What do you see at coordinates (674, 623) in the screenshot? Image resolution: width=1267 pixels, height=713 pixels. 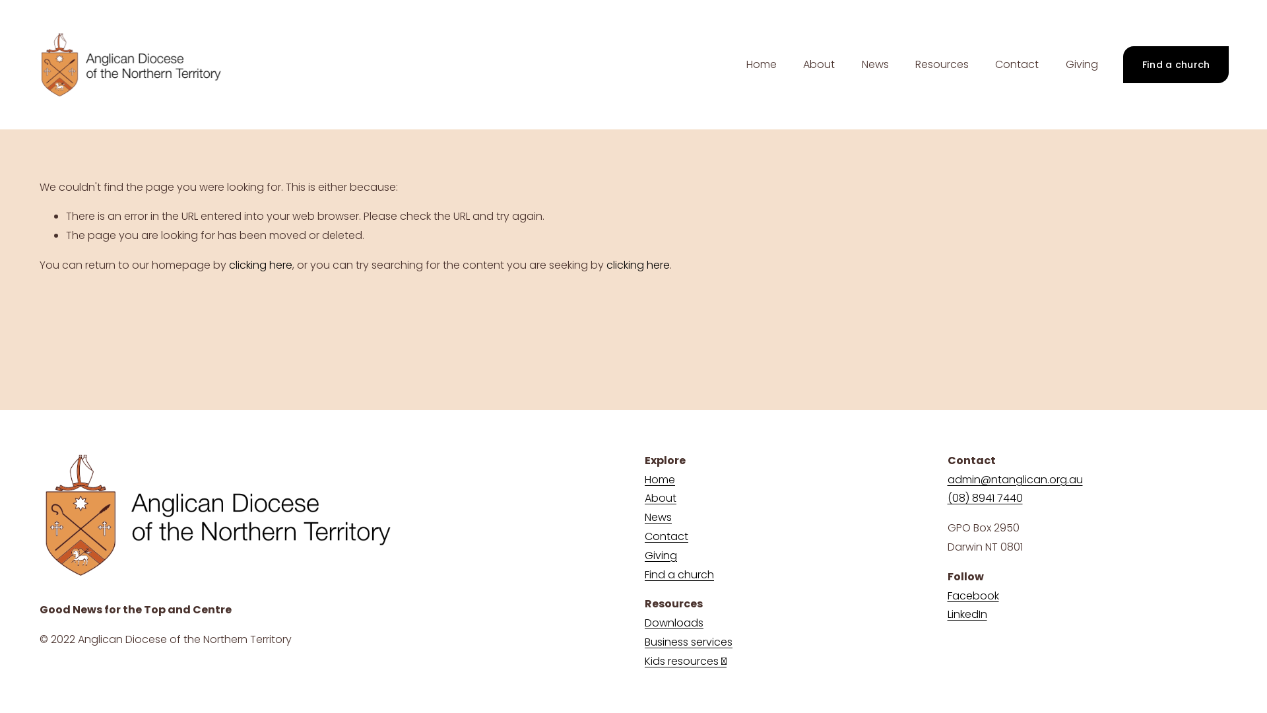 I see `Downloads` at bounding box center [674, 623].